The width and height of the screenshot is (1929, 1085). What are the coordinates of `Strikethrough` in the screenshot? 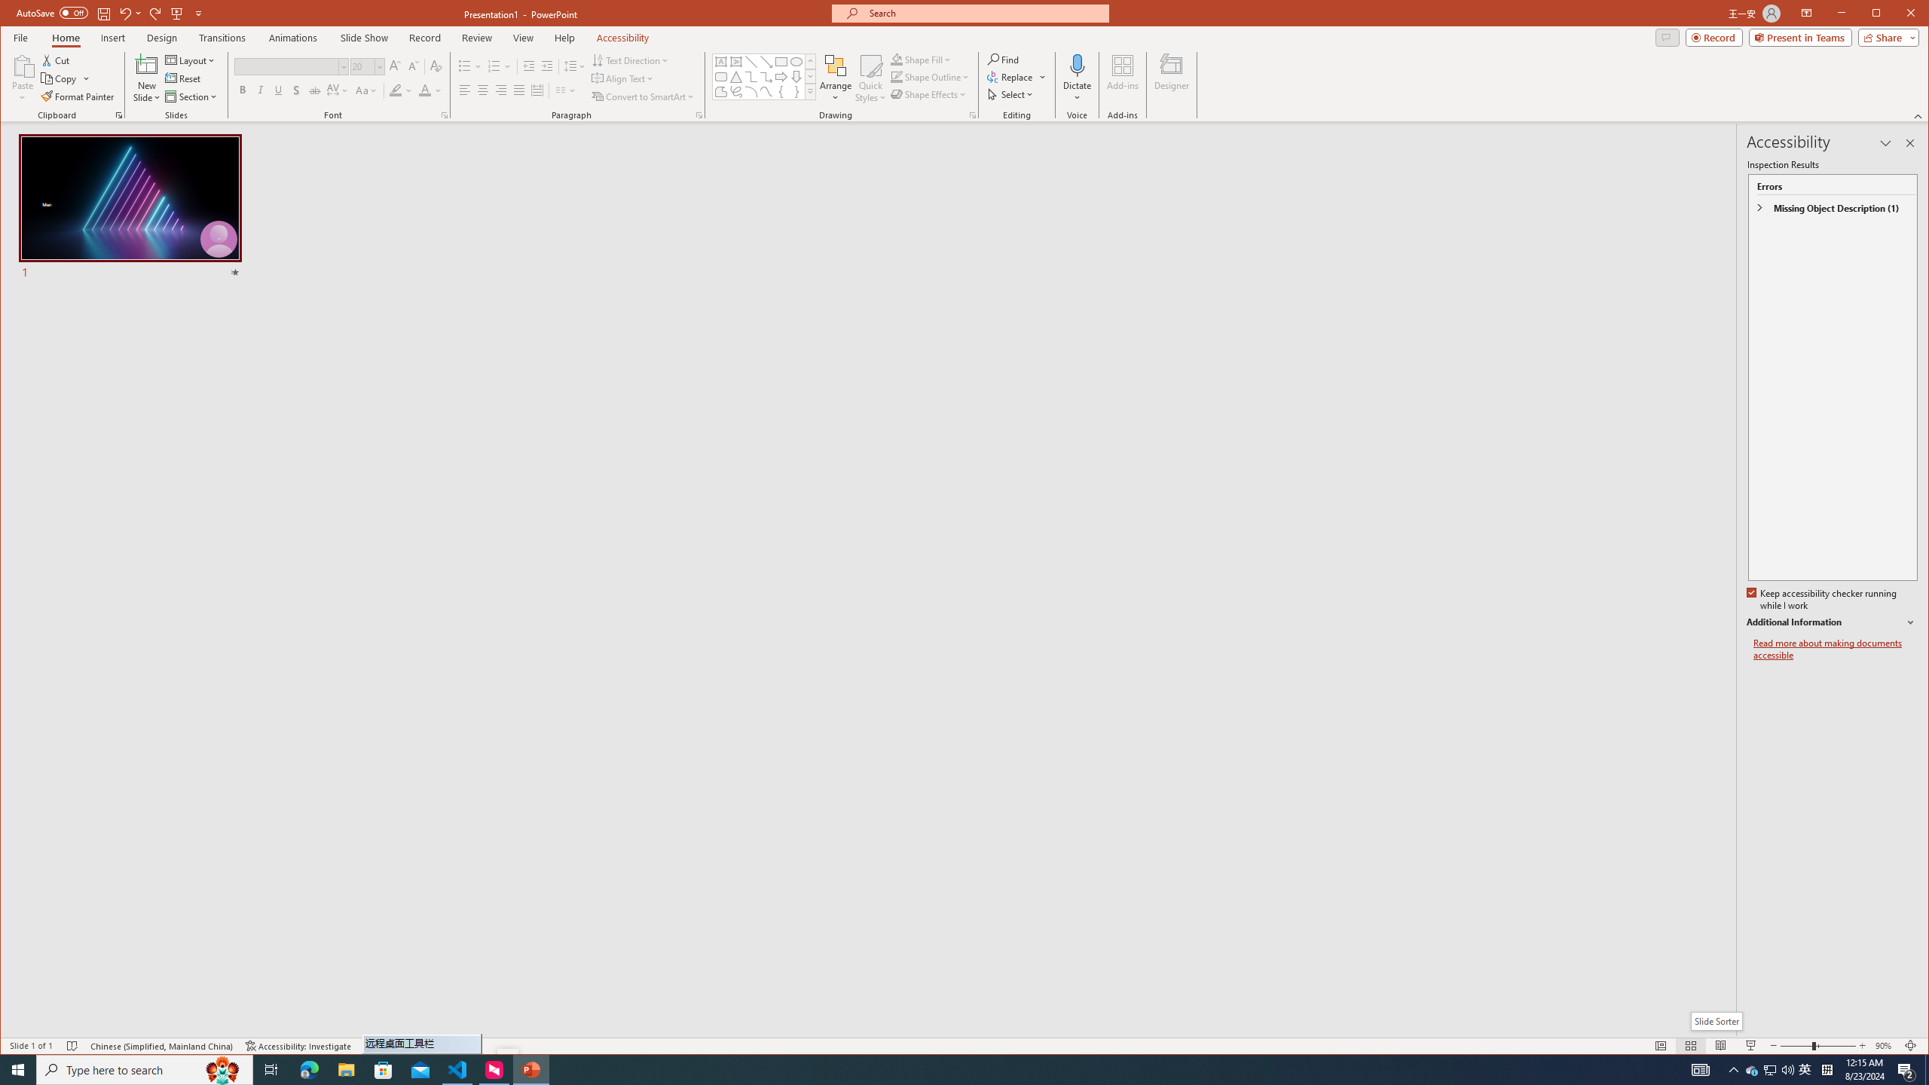 It's located at (315, 90).